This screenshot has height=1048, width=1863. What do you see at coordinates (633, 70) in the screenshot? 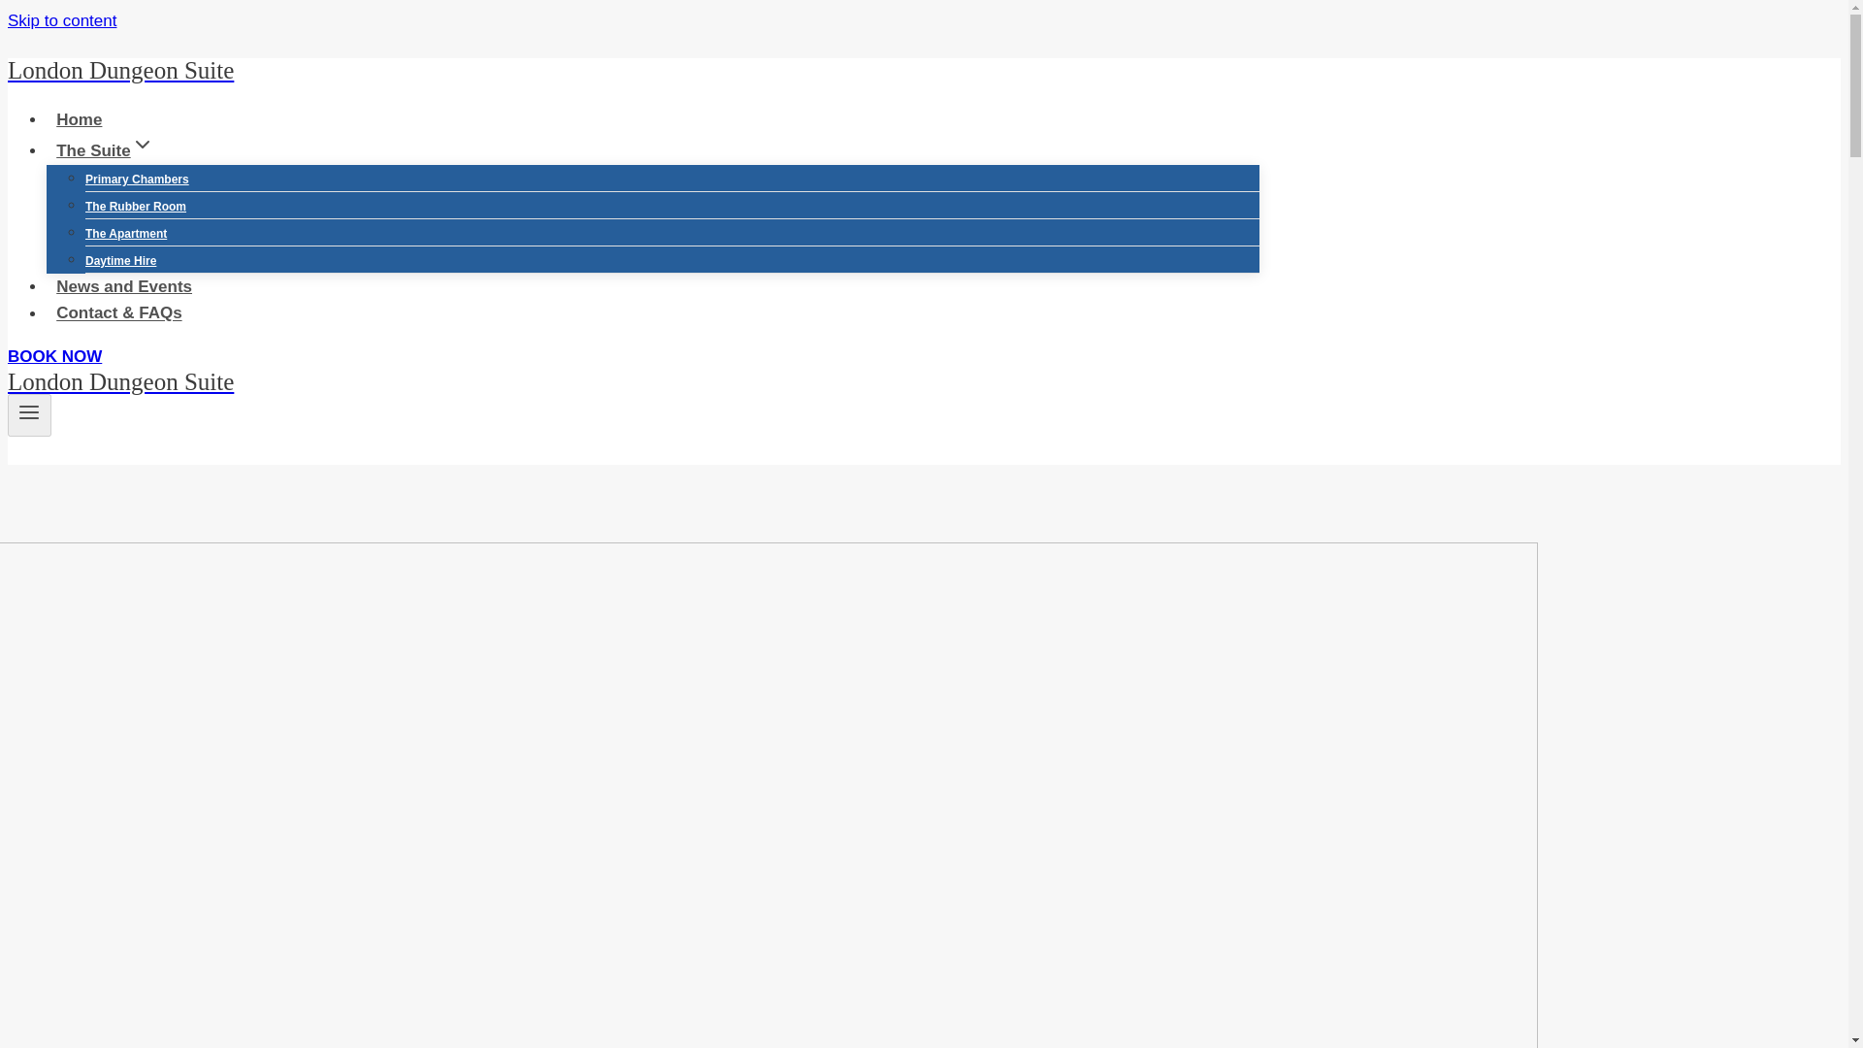
I see `London Dungeon Suite` at bounding box center [633, 70].